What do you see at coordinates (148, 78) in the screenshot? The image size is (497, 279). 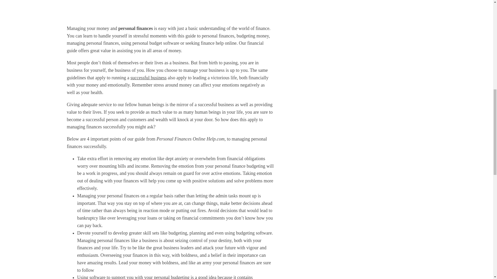 I see `successful business` at bounding box center [148, 78].